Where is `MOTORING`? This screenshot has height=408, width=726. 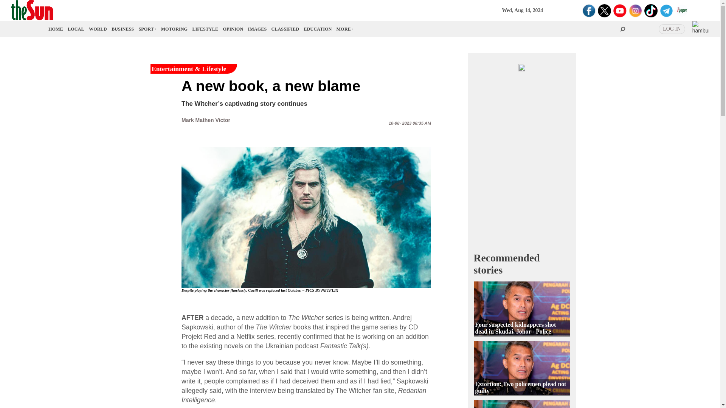 MOTORING is located at coordinates (175, 29).